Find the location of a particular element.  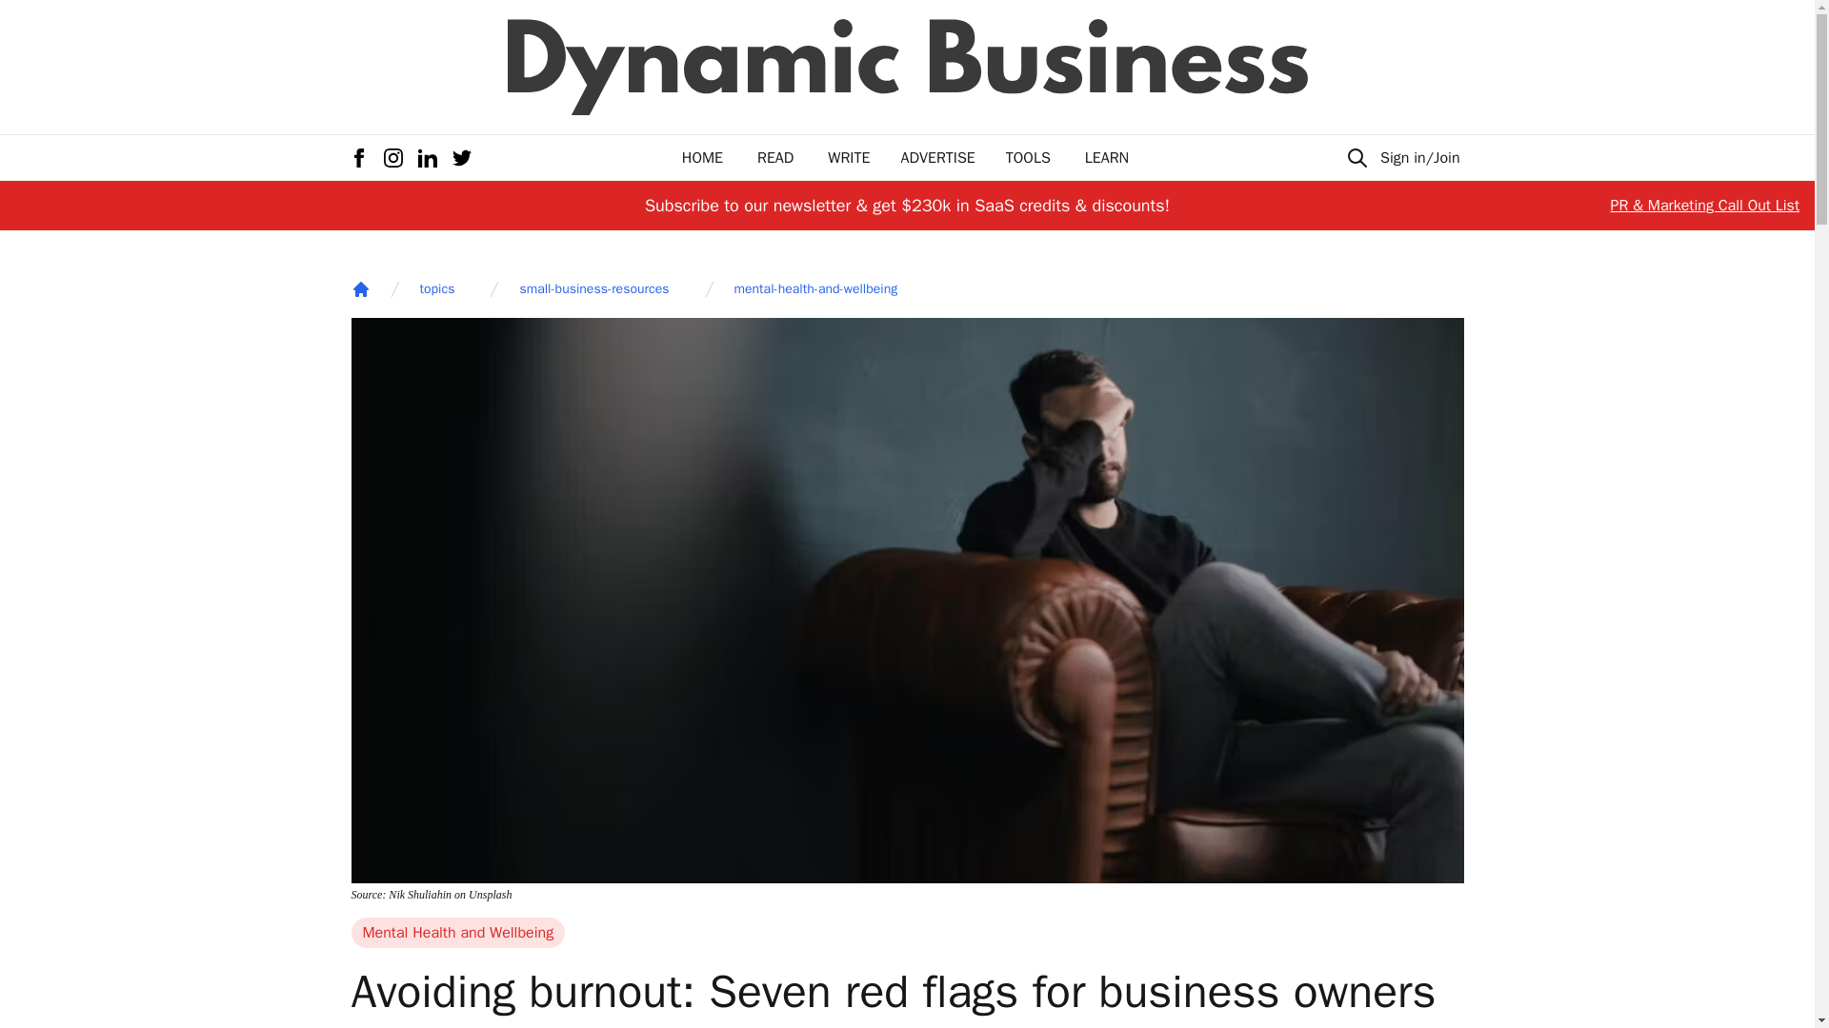

TOOLS is located at coordinates (1028, 158).